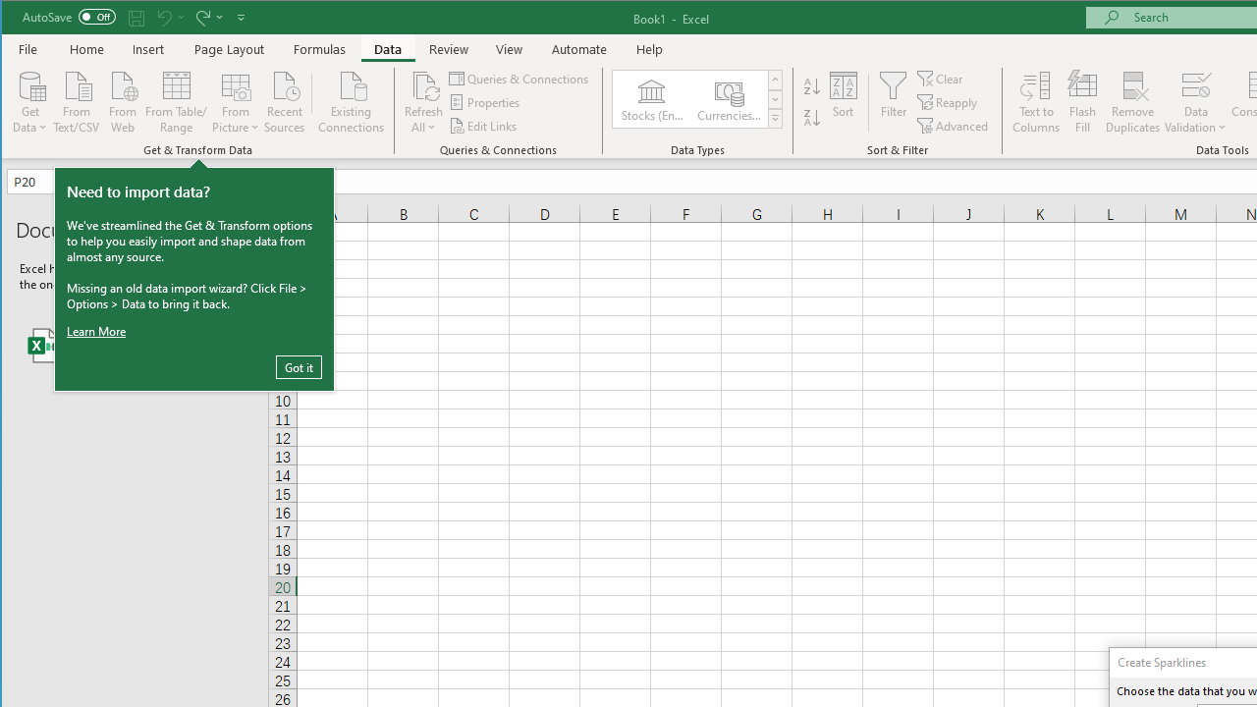  I want to click on Name Box, so click(56, 181).